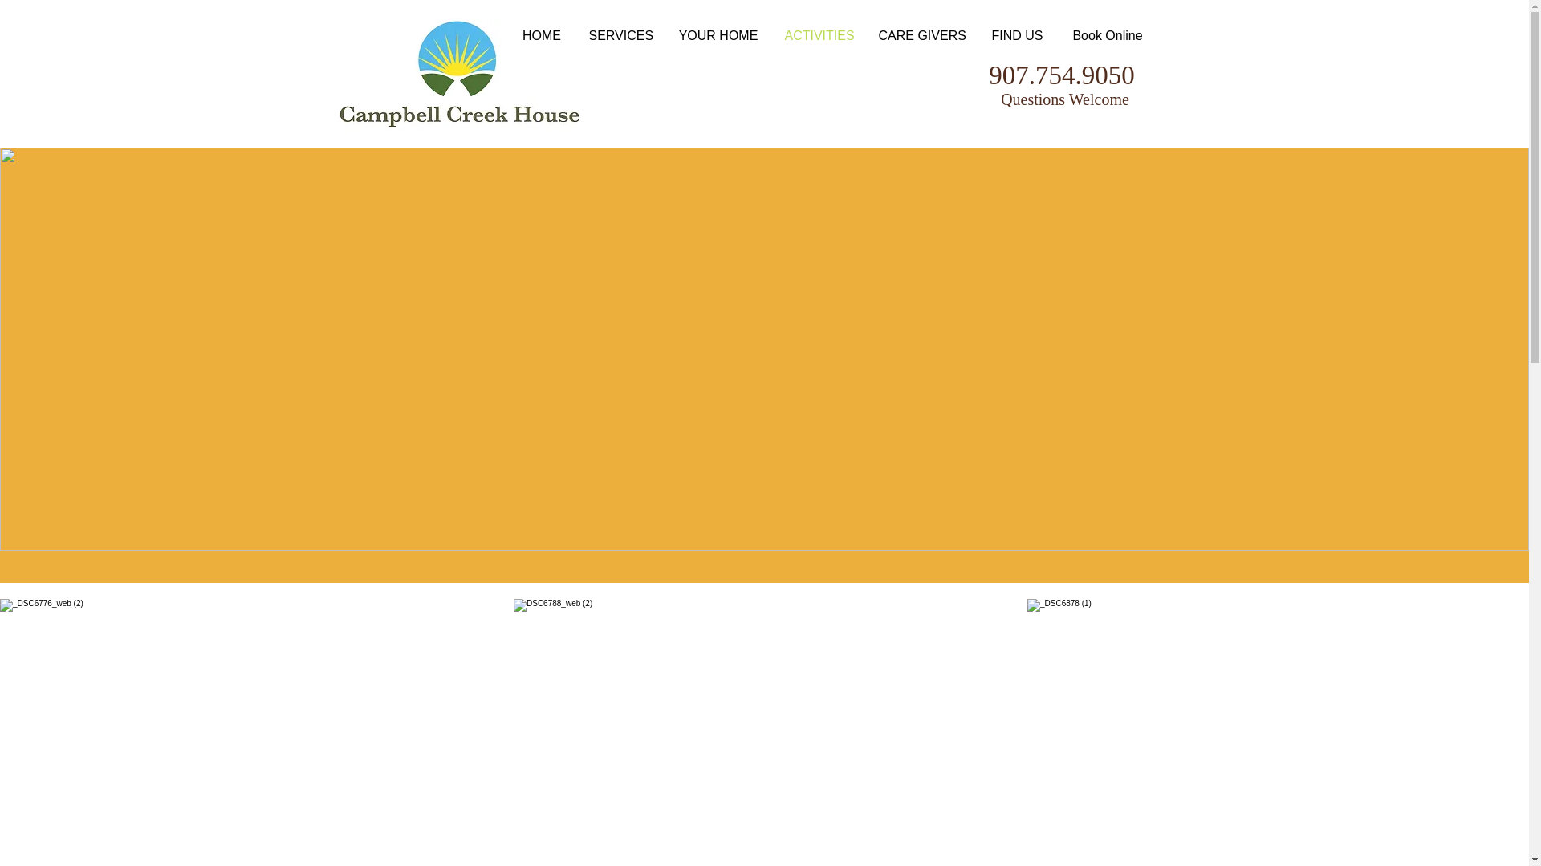 Image resolution: width=1541 pixels, height=866 pixels. What do you see at coordinates (718, 35) in the screenshot?
I see `YOUR HOME` at bounding box center [718, 35].